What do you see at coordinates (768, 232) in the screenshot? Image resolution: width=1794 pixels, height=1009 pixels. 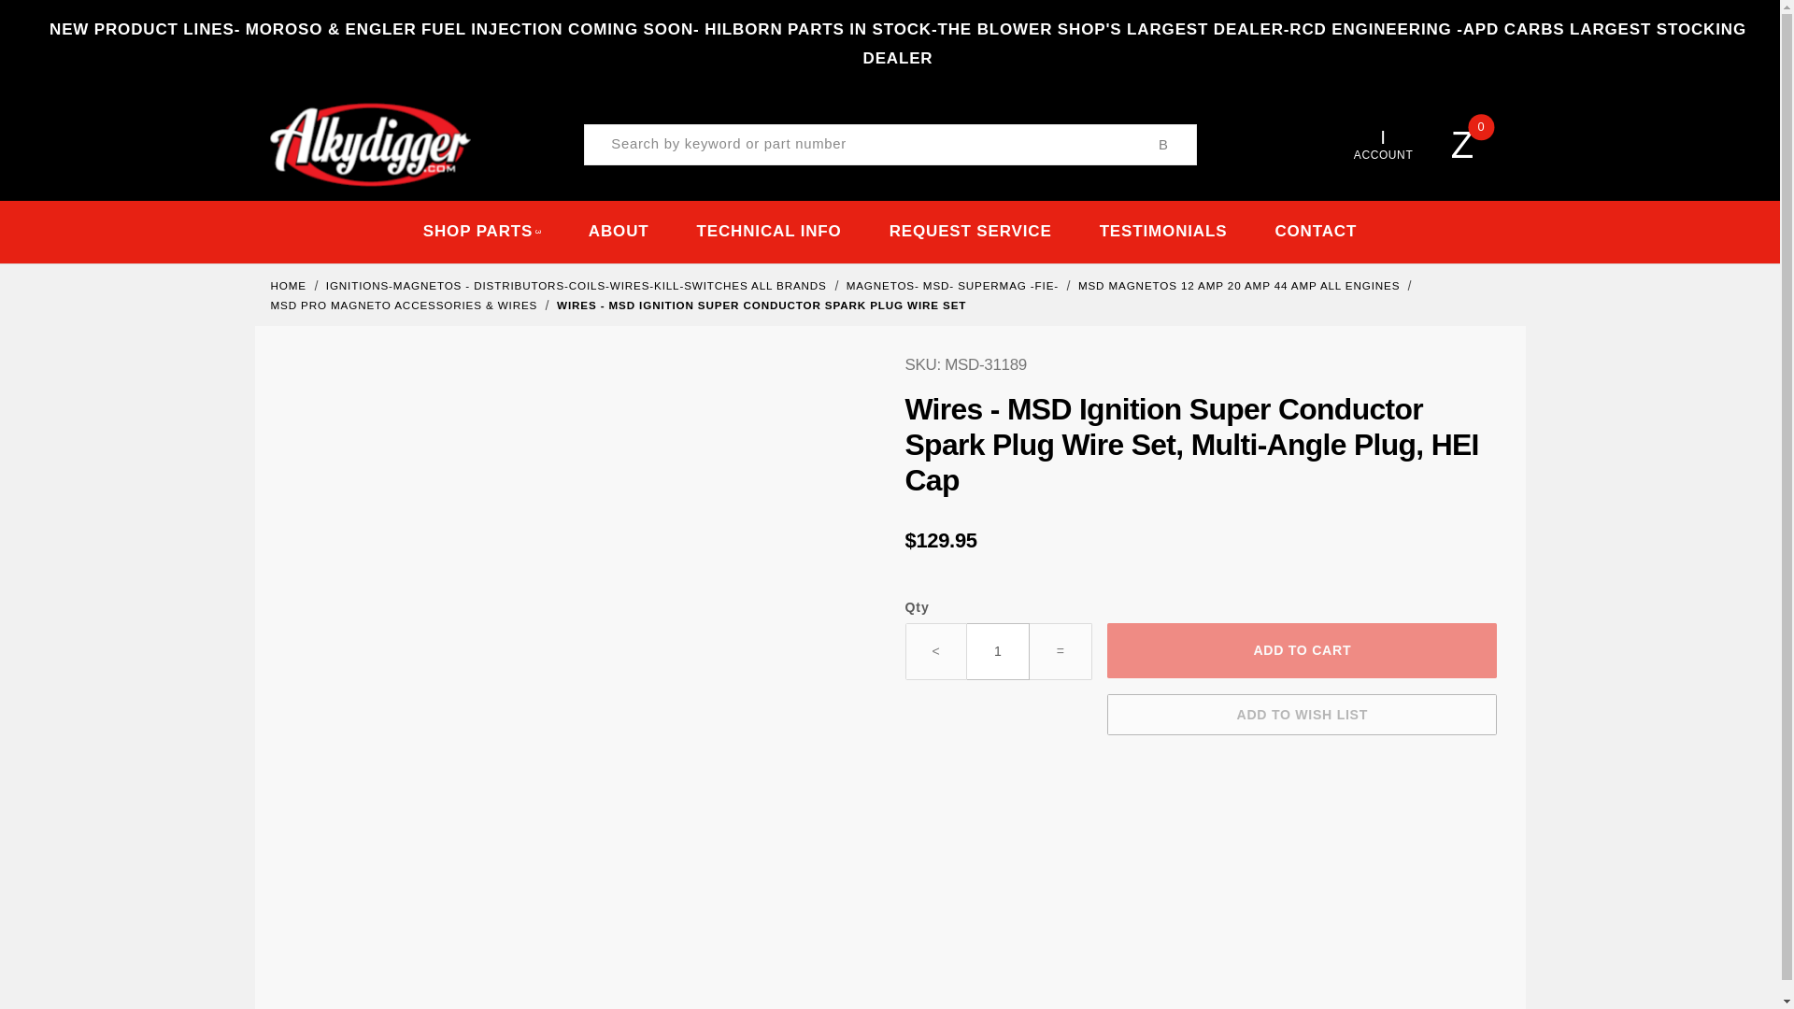 I see `TECHNICAL INFO` at bounding box center [768, 232].